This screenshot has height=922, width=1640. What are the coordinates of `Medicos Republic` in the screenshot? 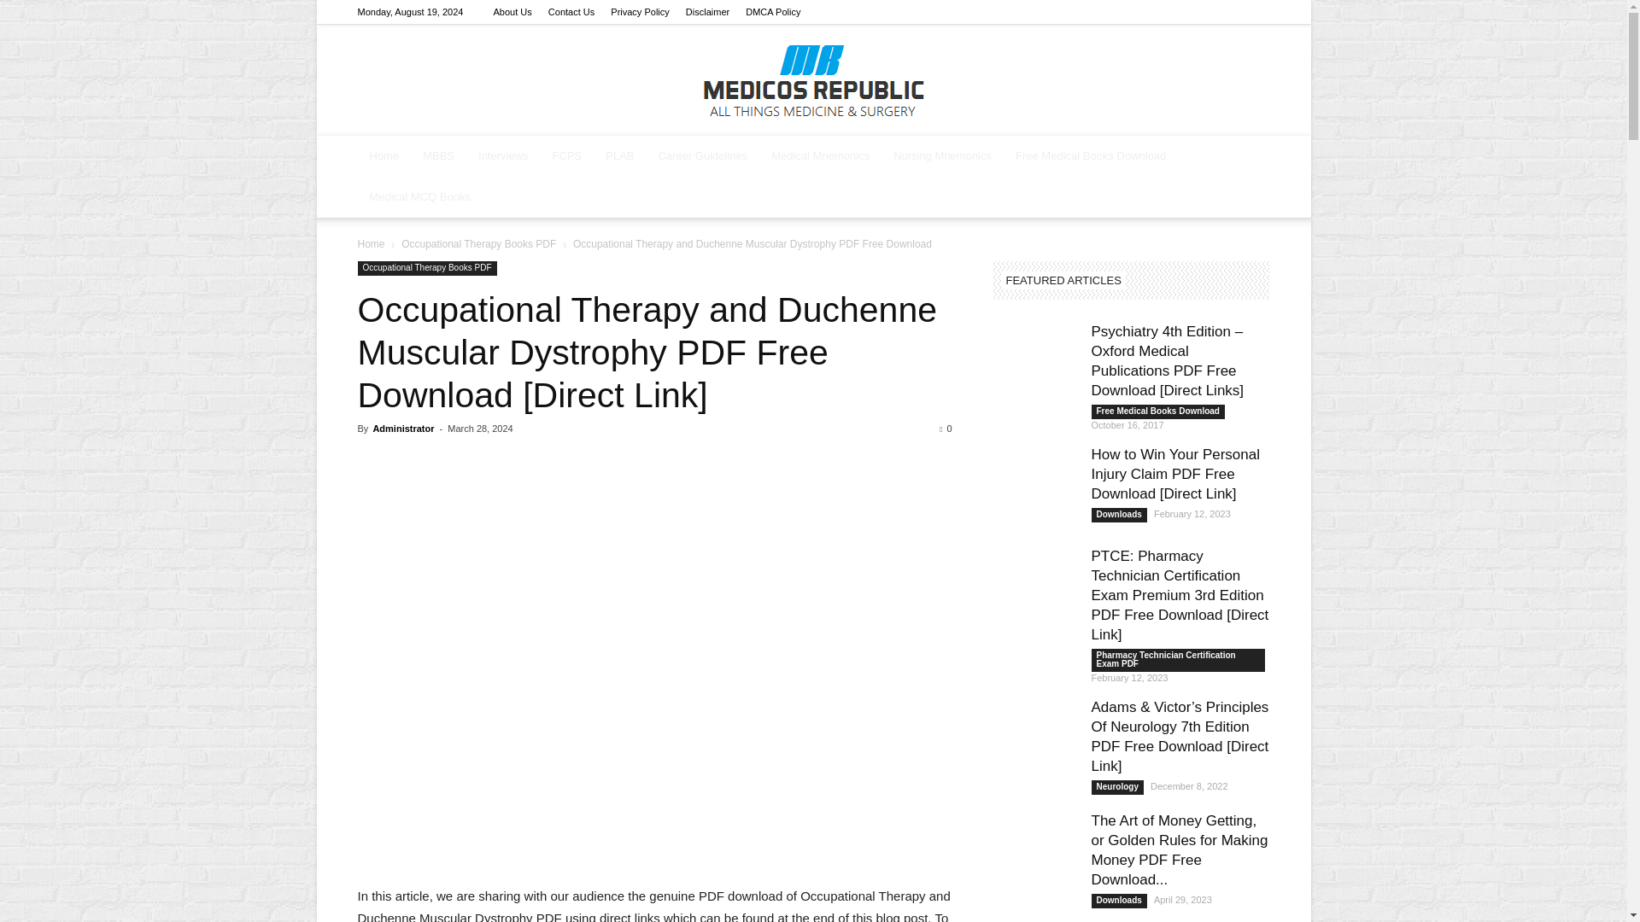 It's located at (813, 80).